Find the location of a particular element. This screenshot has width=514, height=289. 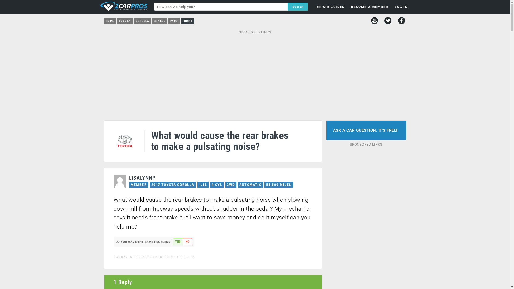

LOG IN is located at coordinates (370, 85).